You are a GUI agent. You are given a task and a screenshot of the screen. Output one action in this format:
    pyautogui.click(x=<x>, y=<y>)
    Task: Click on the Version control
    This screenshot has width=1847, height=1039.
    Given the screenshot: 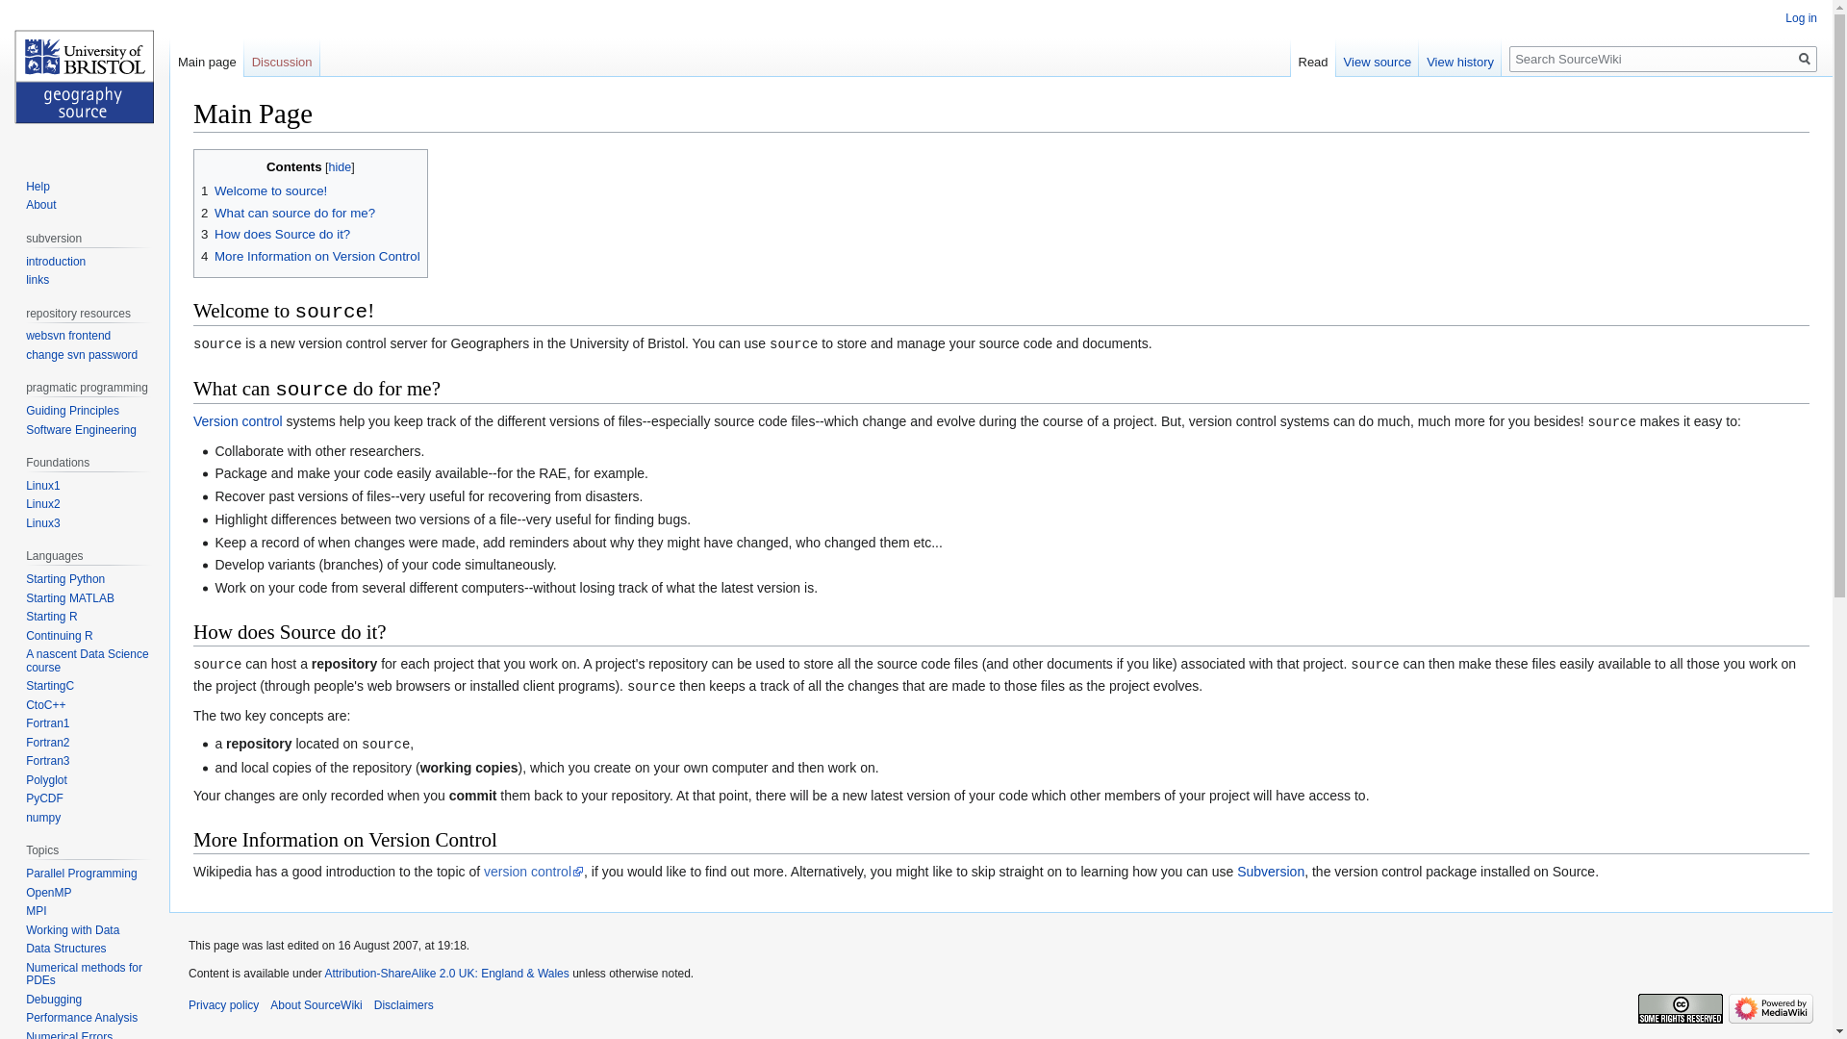 What is the action you would take?
    pyautogui.click(x=238, y=421)
    